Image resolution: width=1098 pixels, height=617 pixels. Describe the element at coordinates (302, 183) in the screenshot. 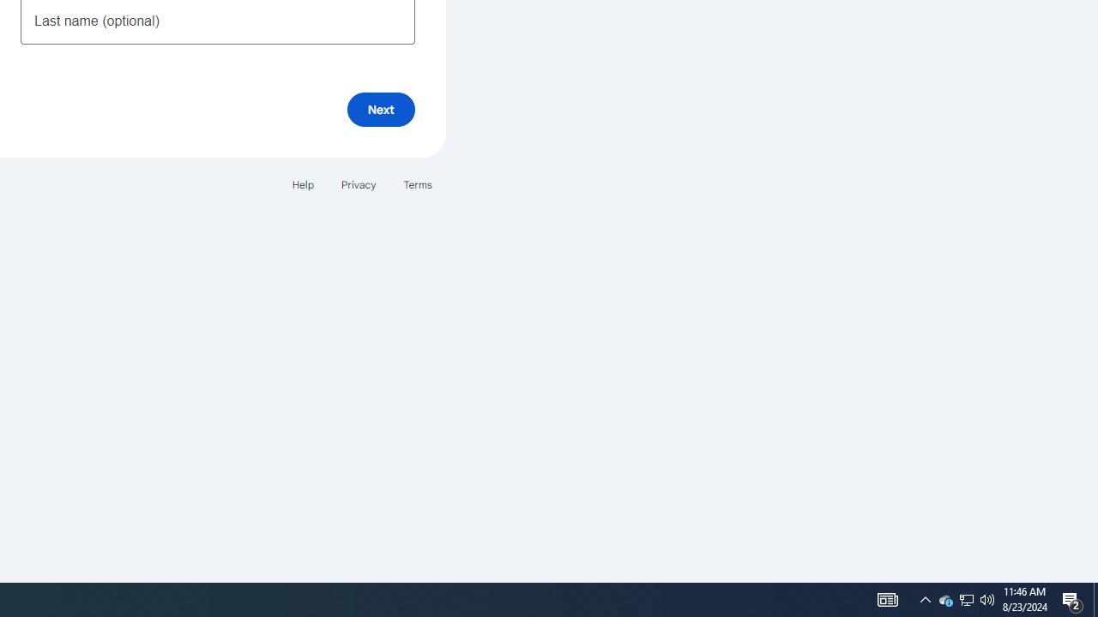

I see `Help` at that location.